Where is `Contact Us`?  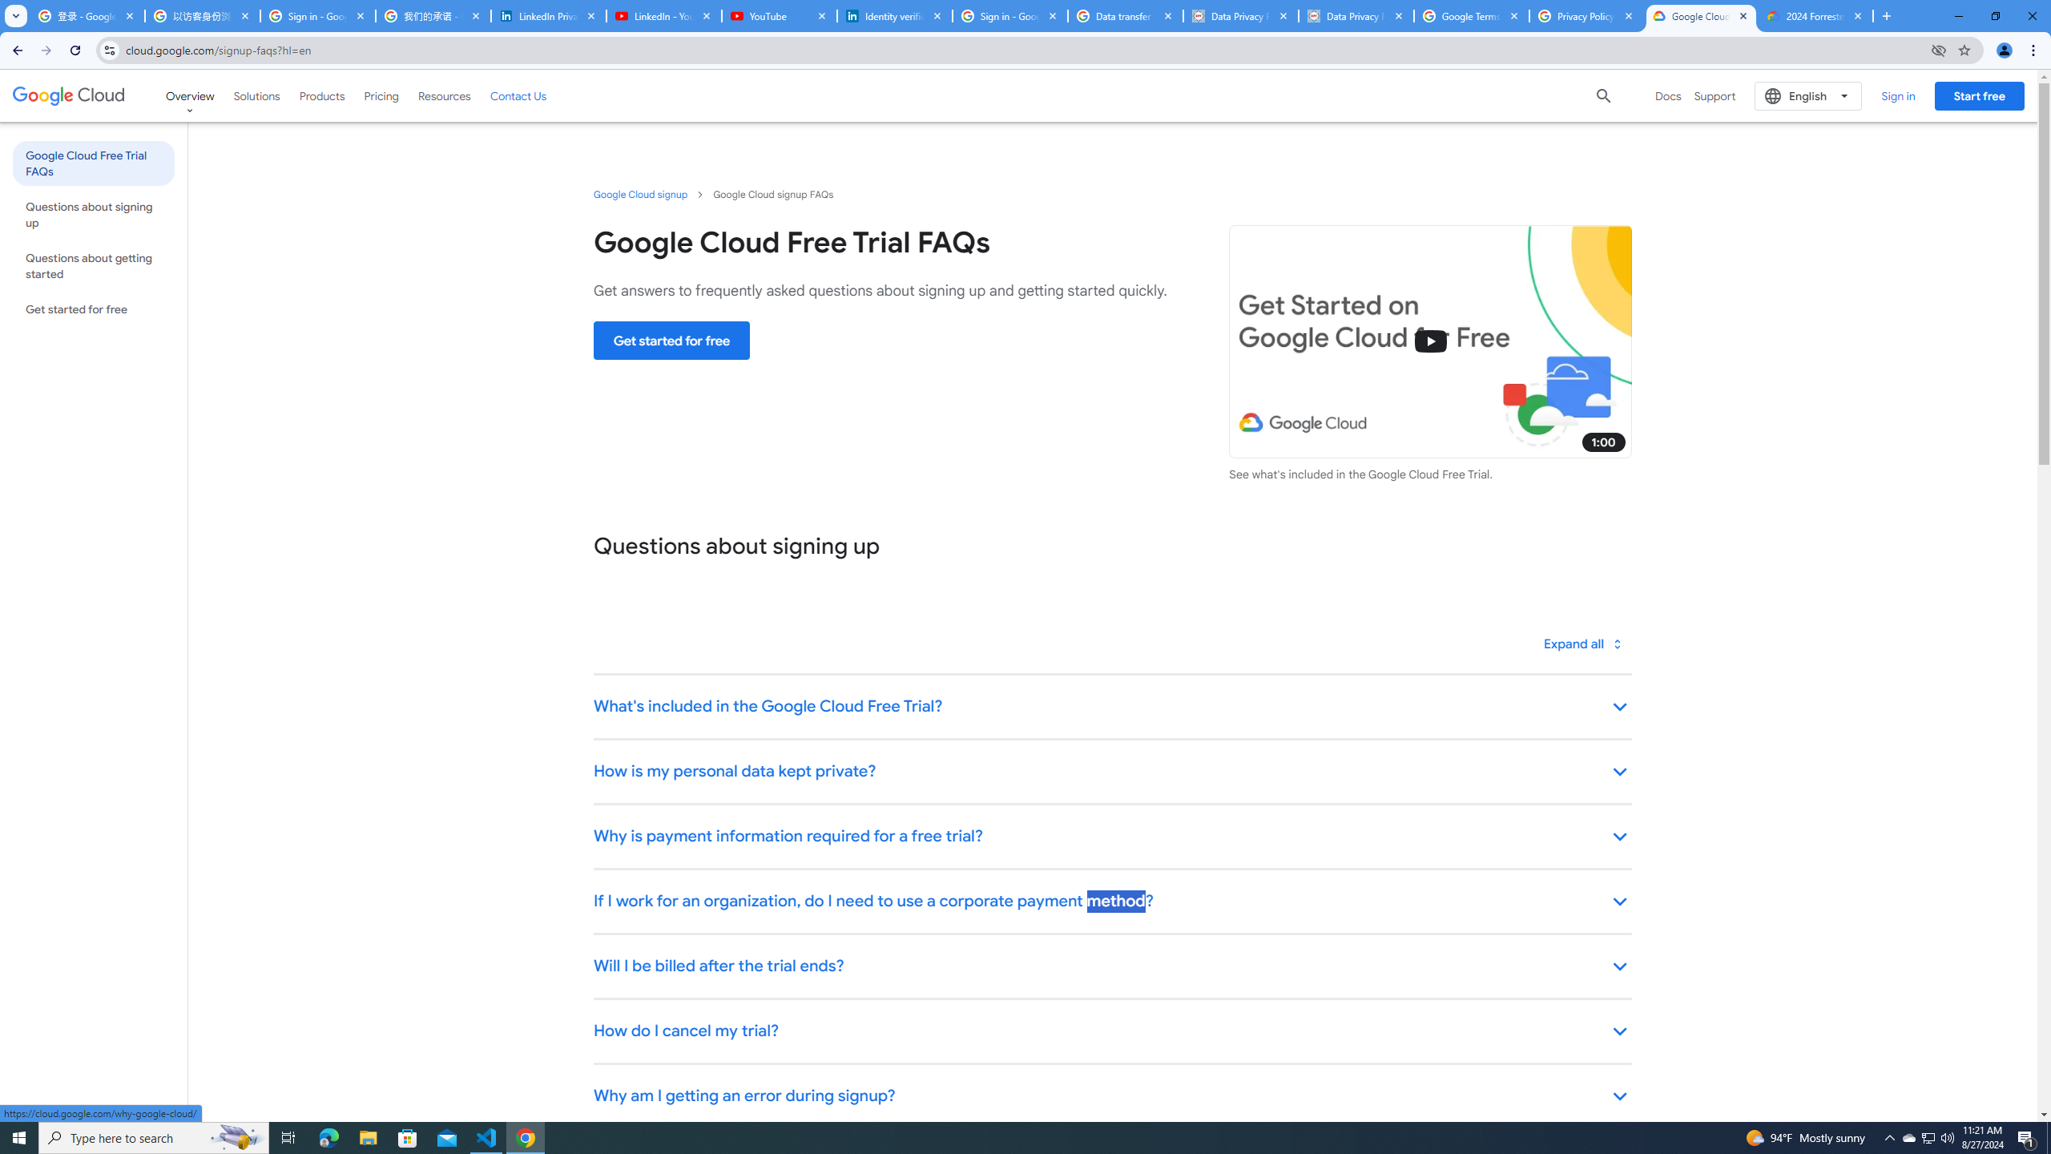
Contact Us is located at coordinates (518, 96).